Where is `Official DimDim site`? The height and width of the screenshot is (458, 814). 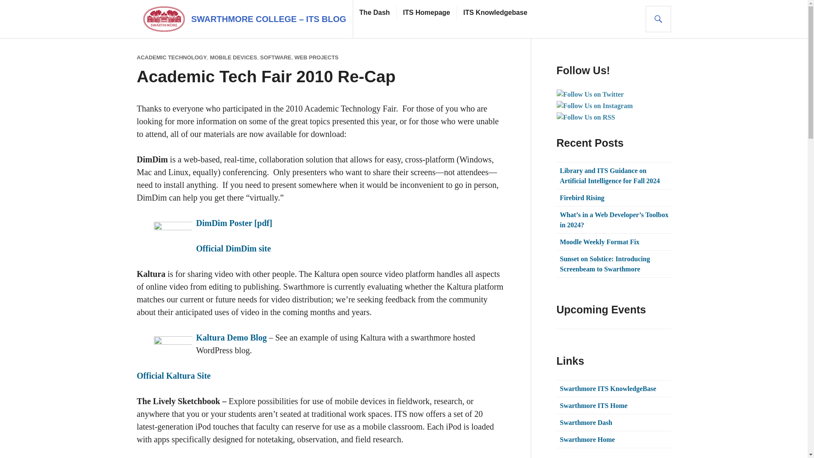 Official DimDim site is located at coordinates (233, 249).